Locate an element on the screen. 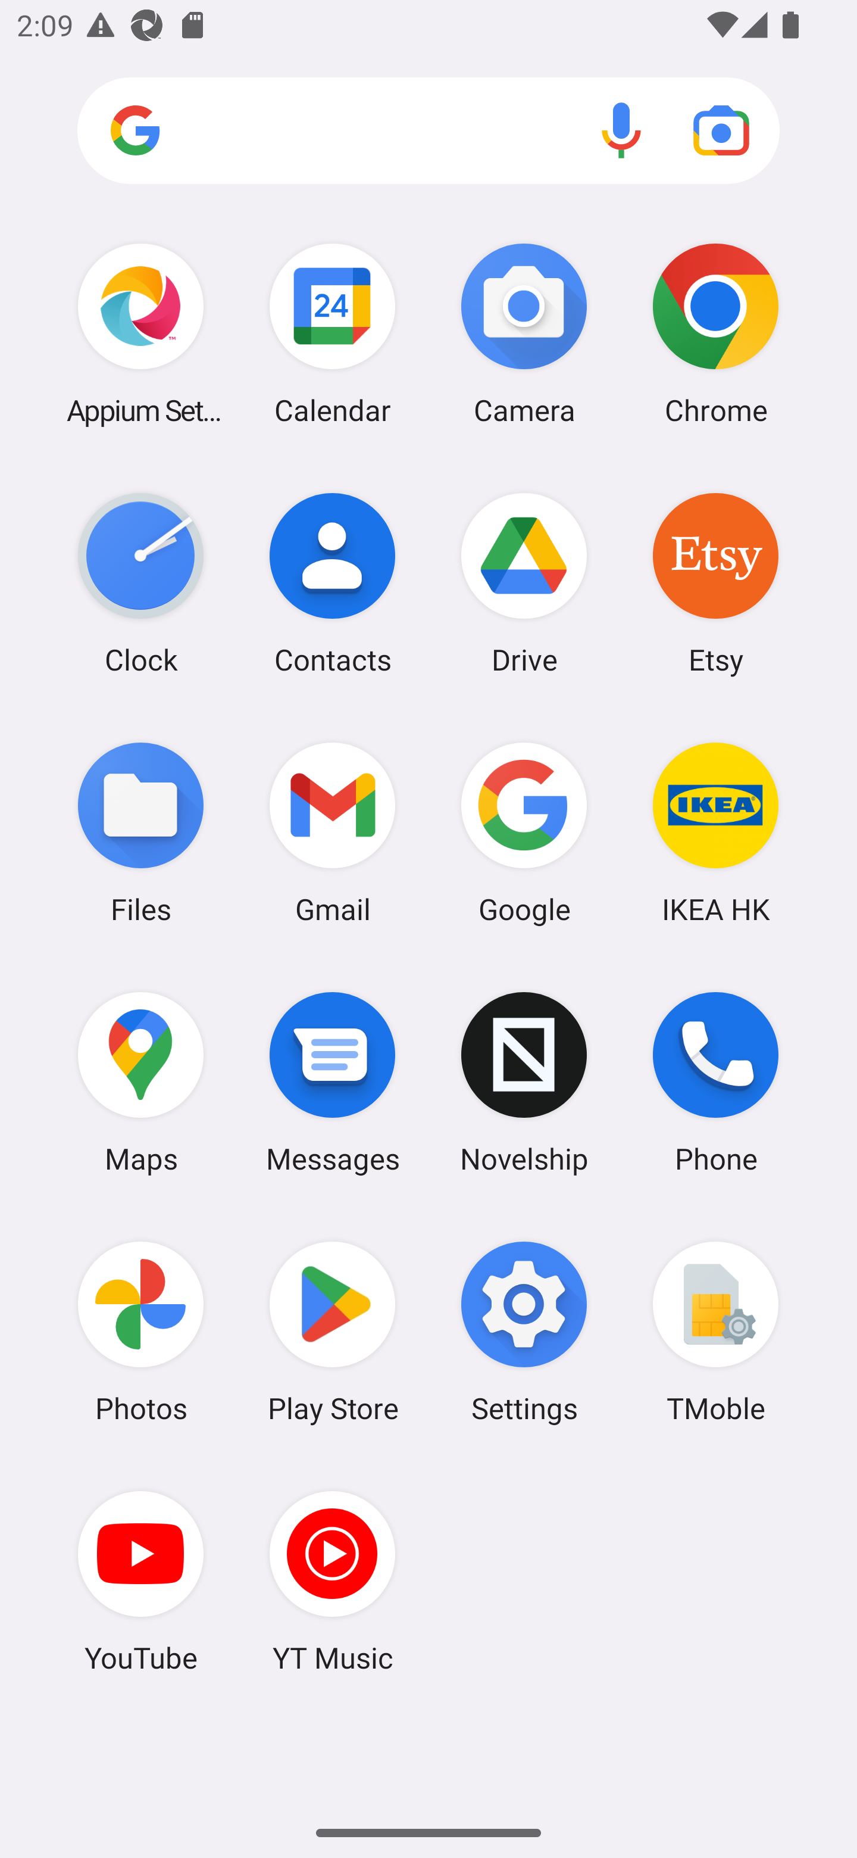 The width and height of the screenshot is (857, 1858). Play Store is located at coordinates (332, 1332).